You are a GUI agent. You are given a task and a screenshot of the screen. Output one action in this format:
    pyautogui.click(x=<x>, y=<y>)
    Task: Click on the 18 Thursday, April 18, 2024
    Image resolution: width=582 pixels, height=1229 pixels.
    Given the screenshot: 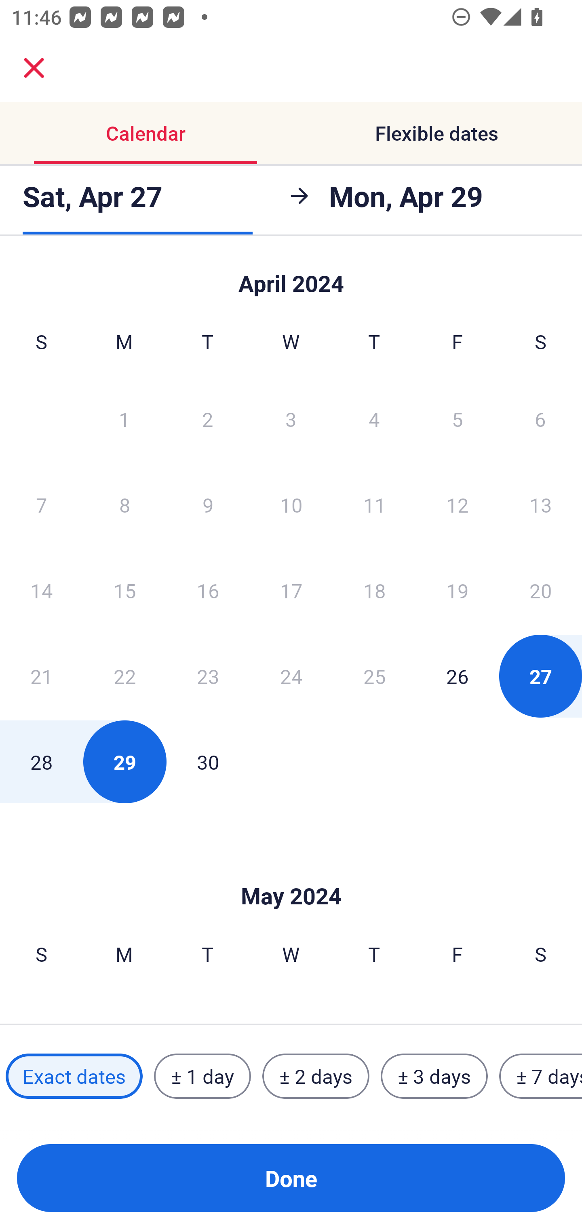 What is the action you would take?
    pyautogui.click(x=374, y=590)
    